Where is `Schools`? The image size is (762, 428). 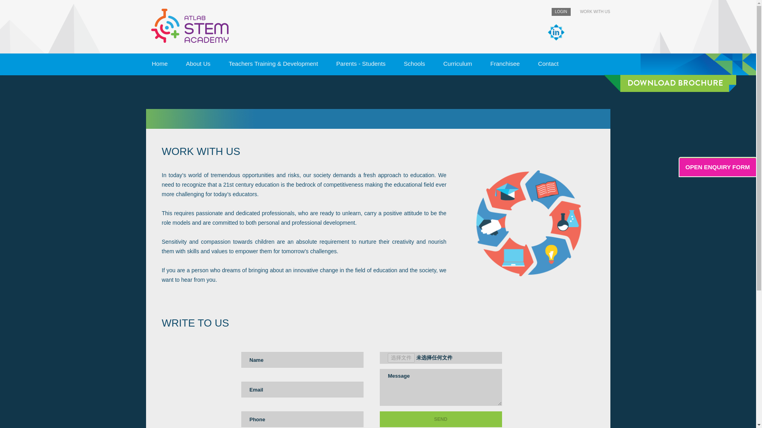 Schools is located at coordinates (414, 64).